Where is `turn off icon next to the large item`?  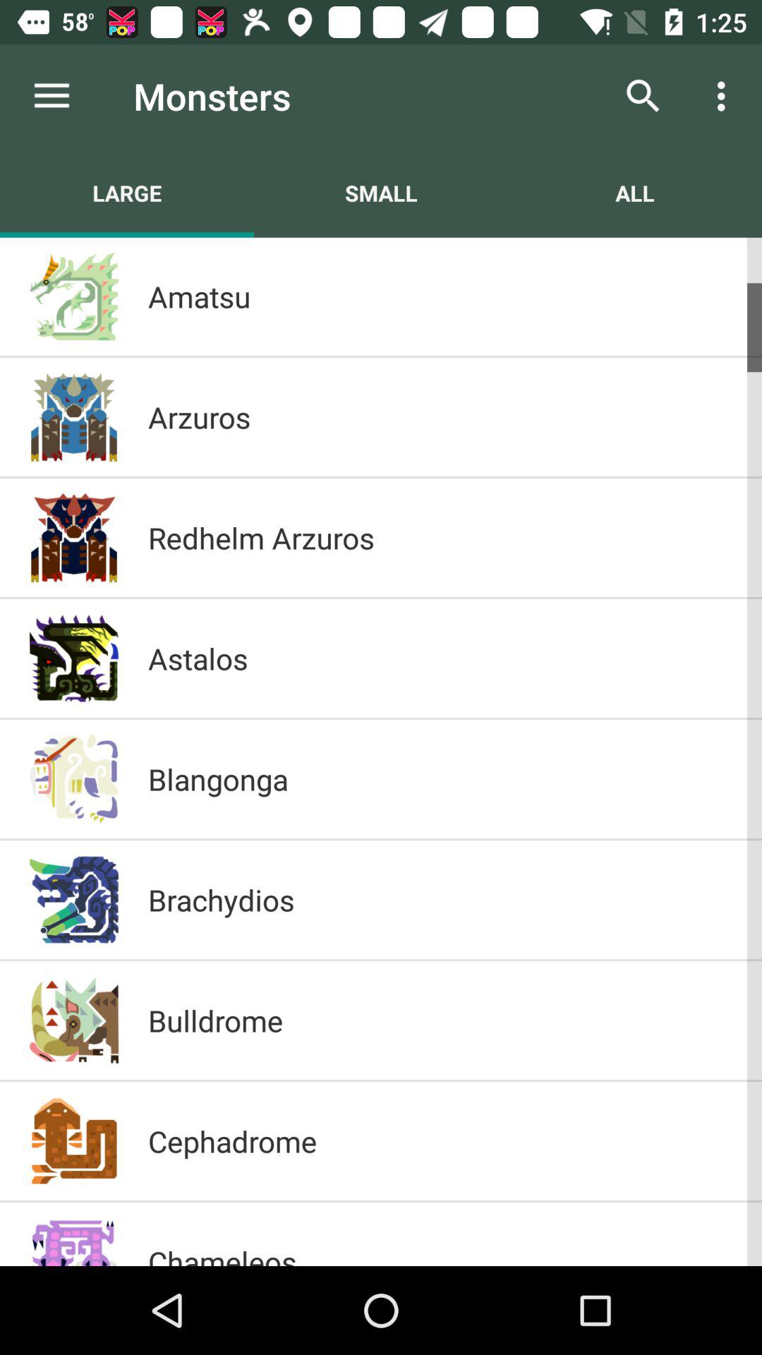 turn off icon next to the large item is located at coordinates (381, 193).